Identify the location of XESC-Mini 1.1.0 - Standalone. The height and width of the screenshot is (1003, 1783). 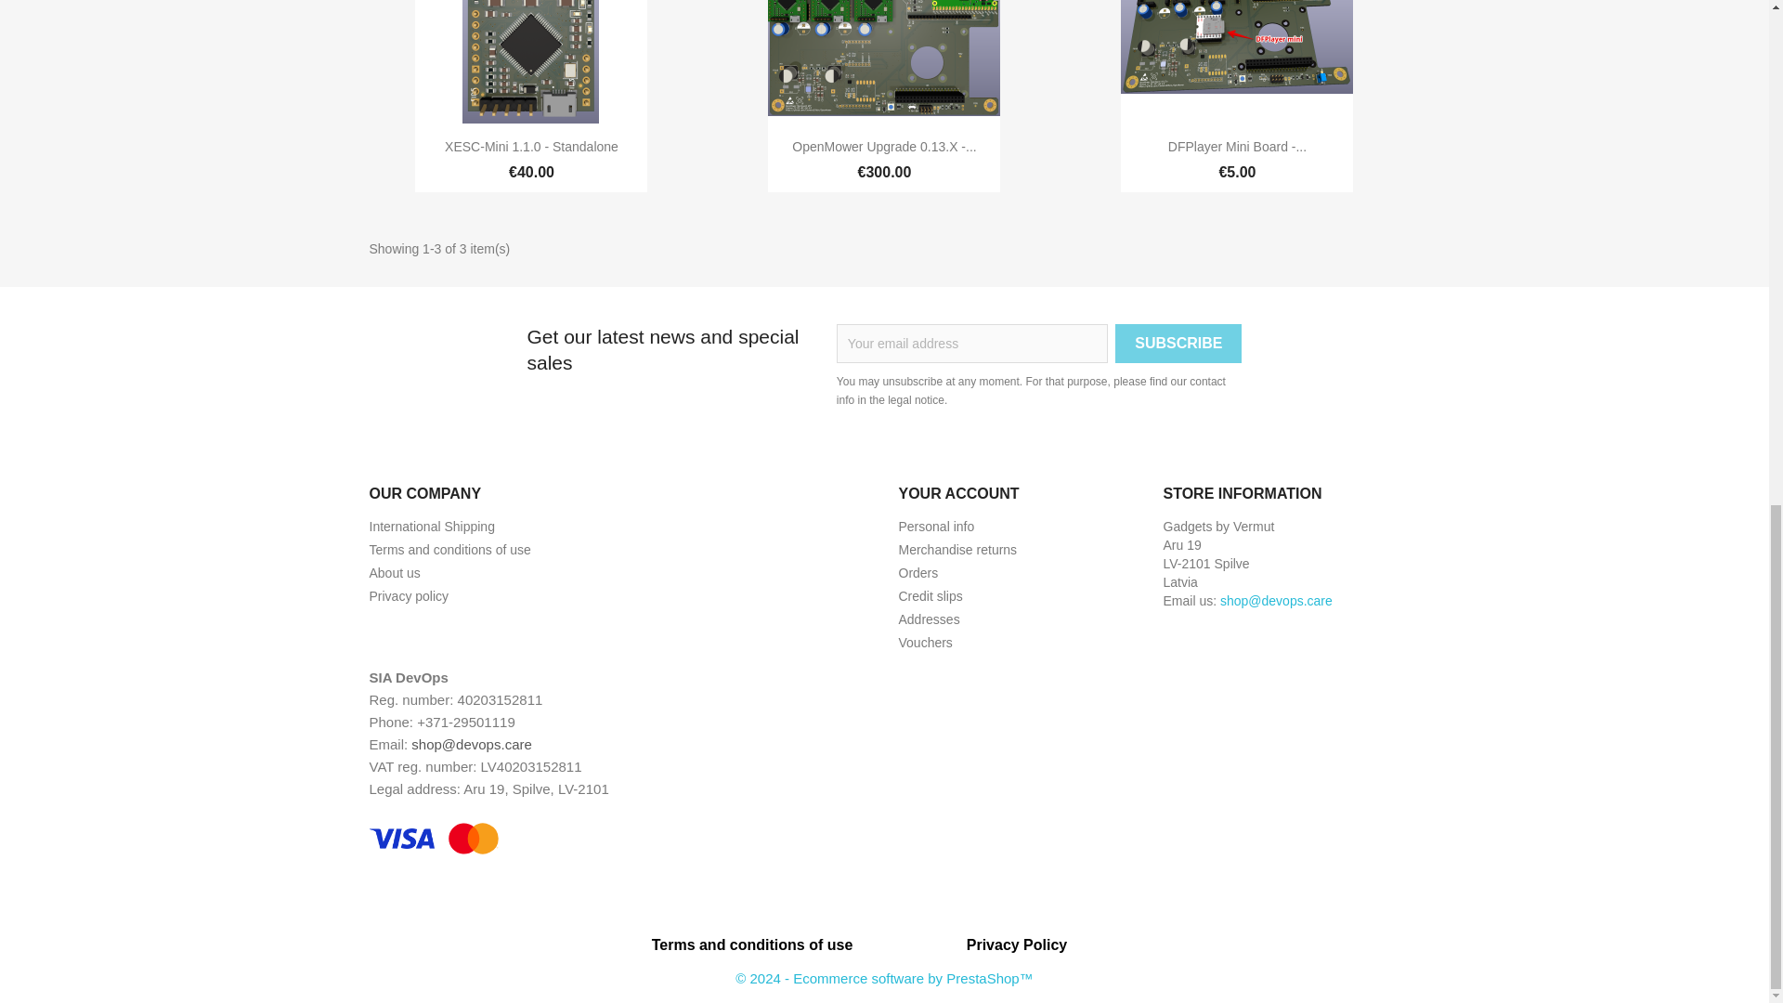
(531, 147).